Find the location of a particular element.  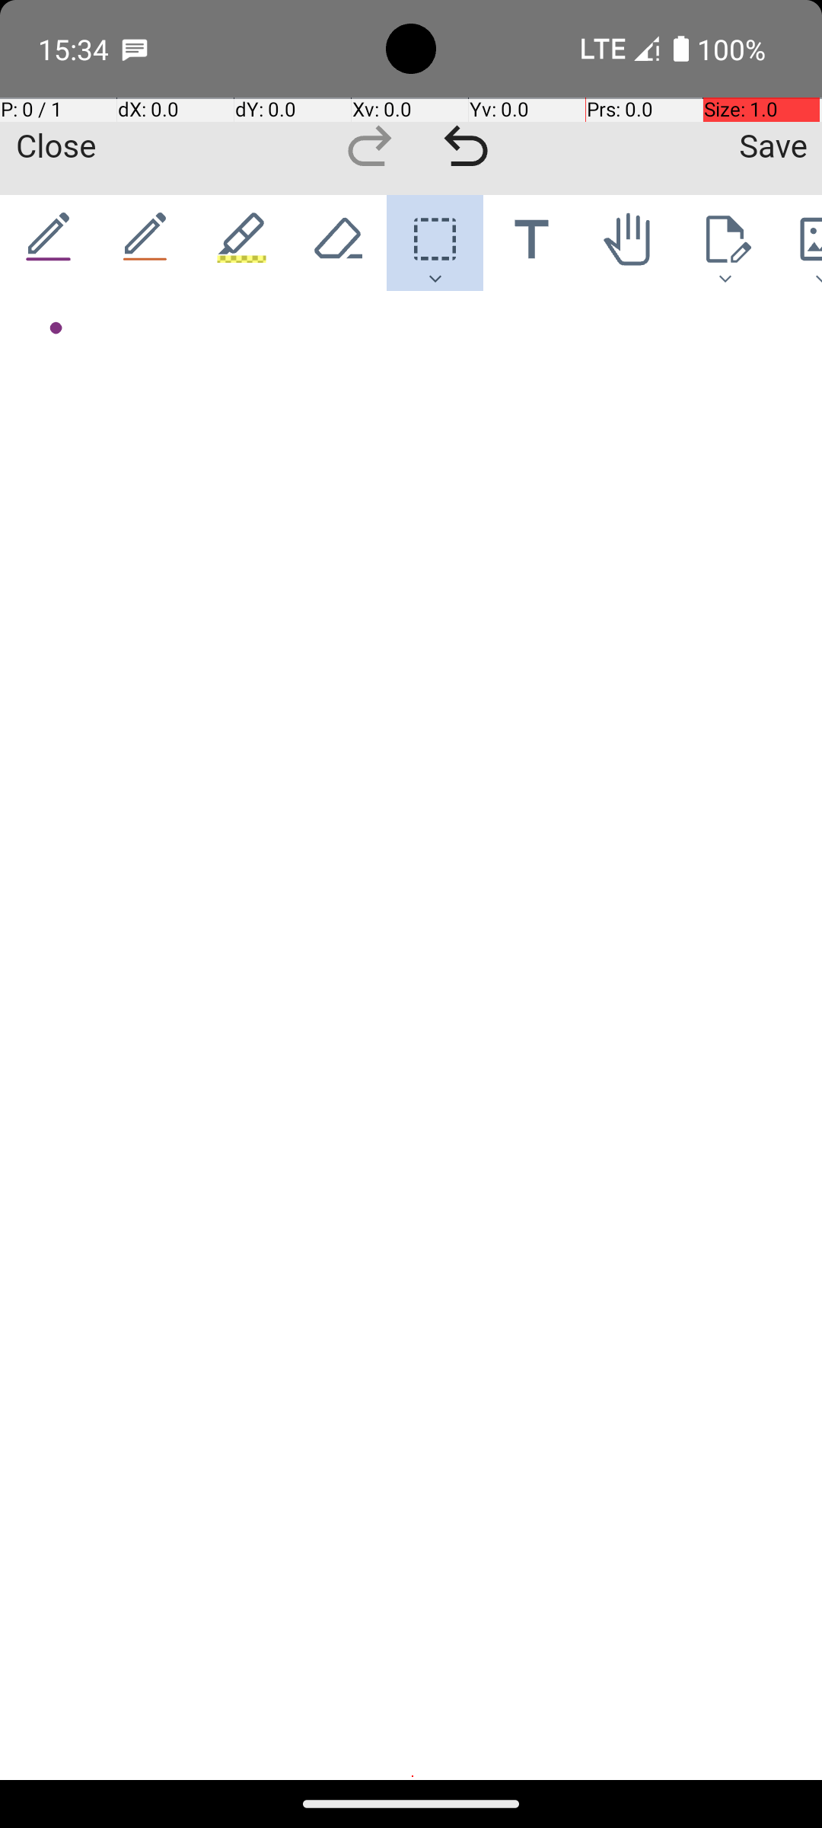

Pan is located at coordinates (629, 243).